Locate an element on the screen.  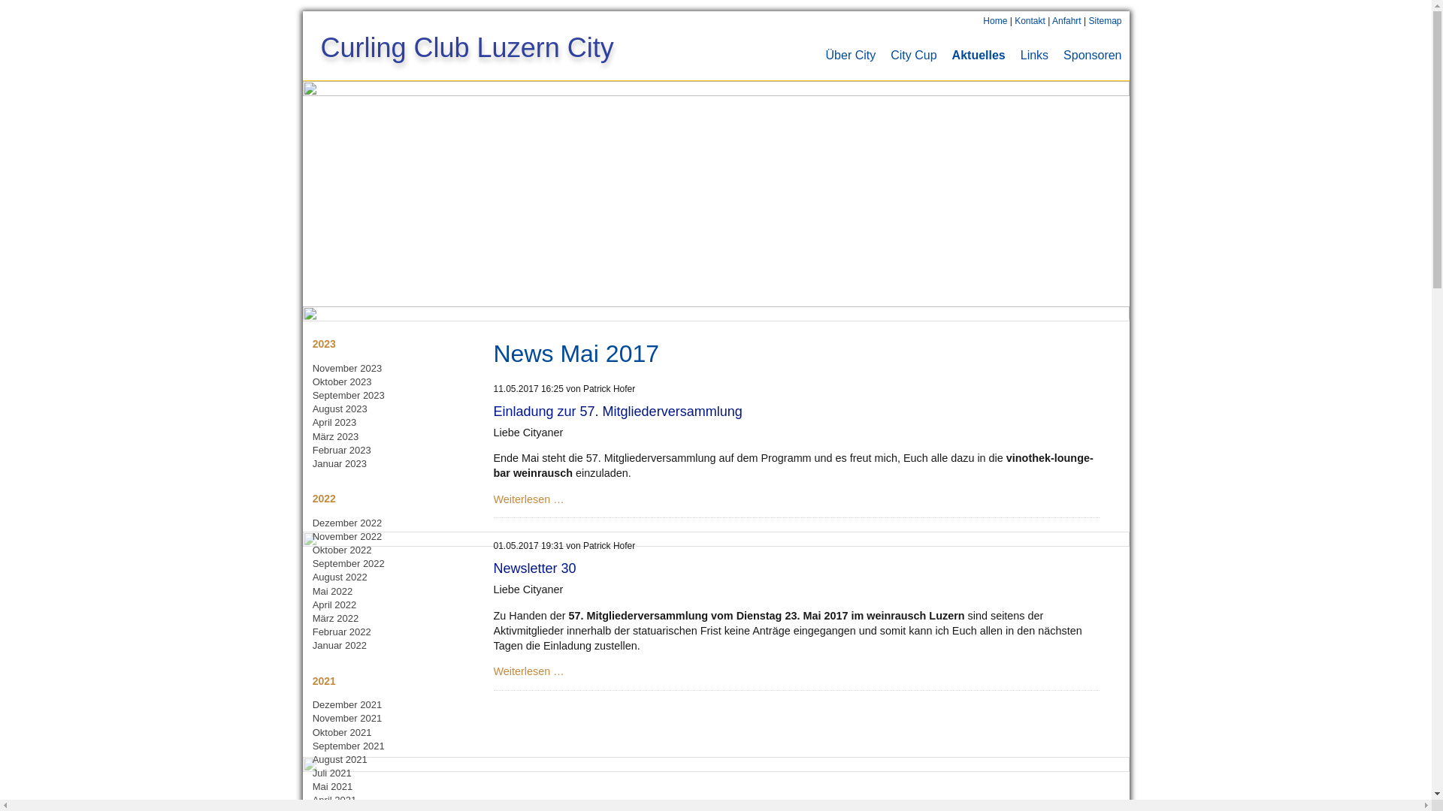
Mai 2022 is located at coordinates (332, 592).